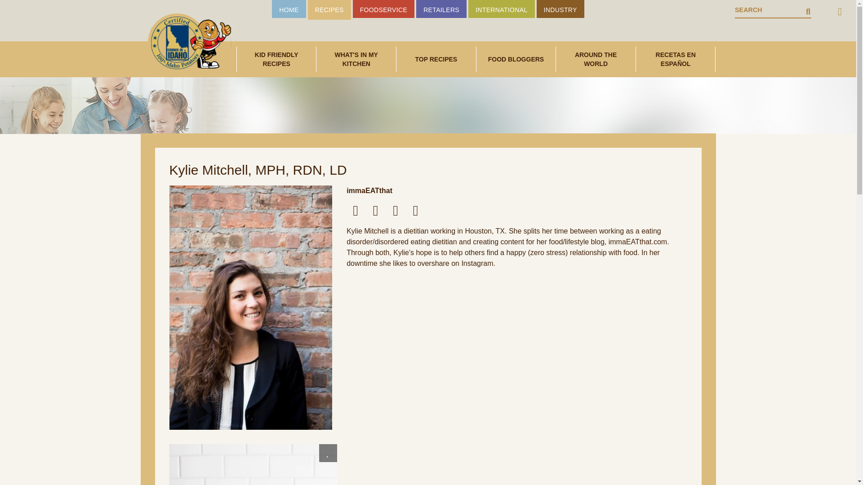 The width and height of the screenshot is (863, 485). What do you see at coordinates (516, 59) in the screenshot?
I see `FOOD BLOGGERS` at bounding box center [516, 59].